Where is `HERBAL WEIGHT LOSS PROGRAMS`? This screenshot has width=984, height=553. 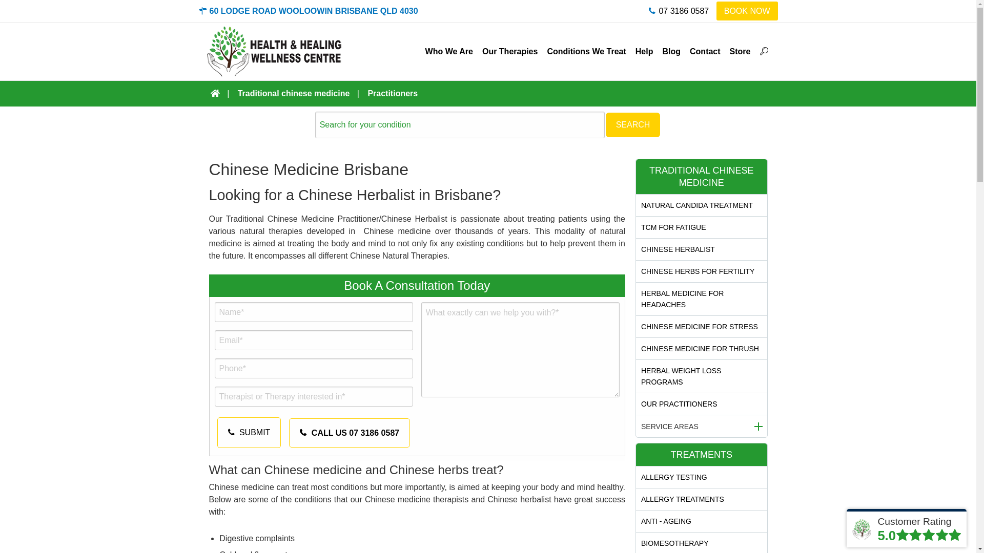 HERBAL WEIGHT LOSS PROGRAMS is located at coordinates (702, 376).